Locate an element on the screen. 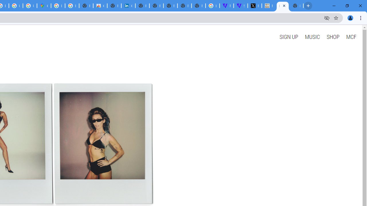  Google Maps is located at coordinates (44, 6).